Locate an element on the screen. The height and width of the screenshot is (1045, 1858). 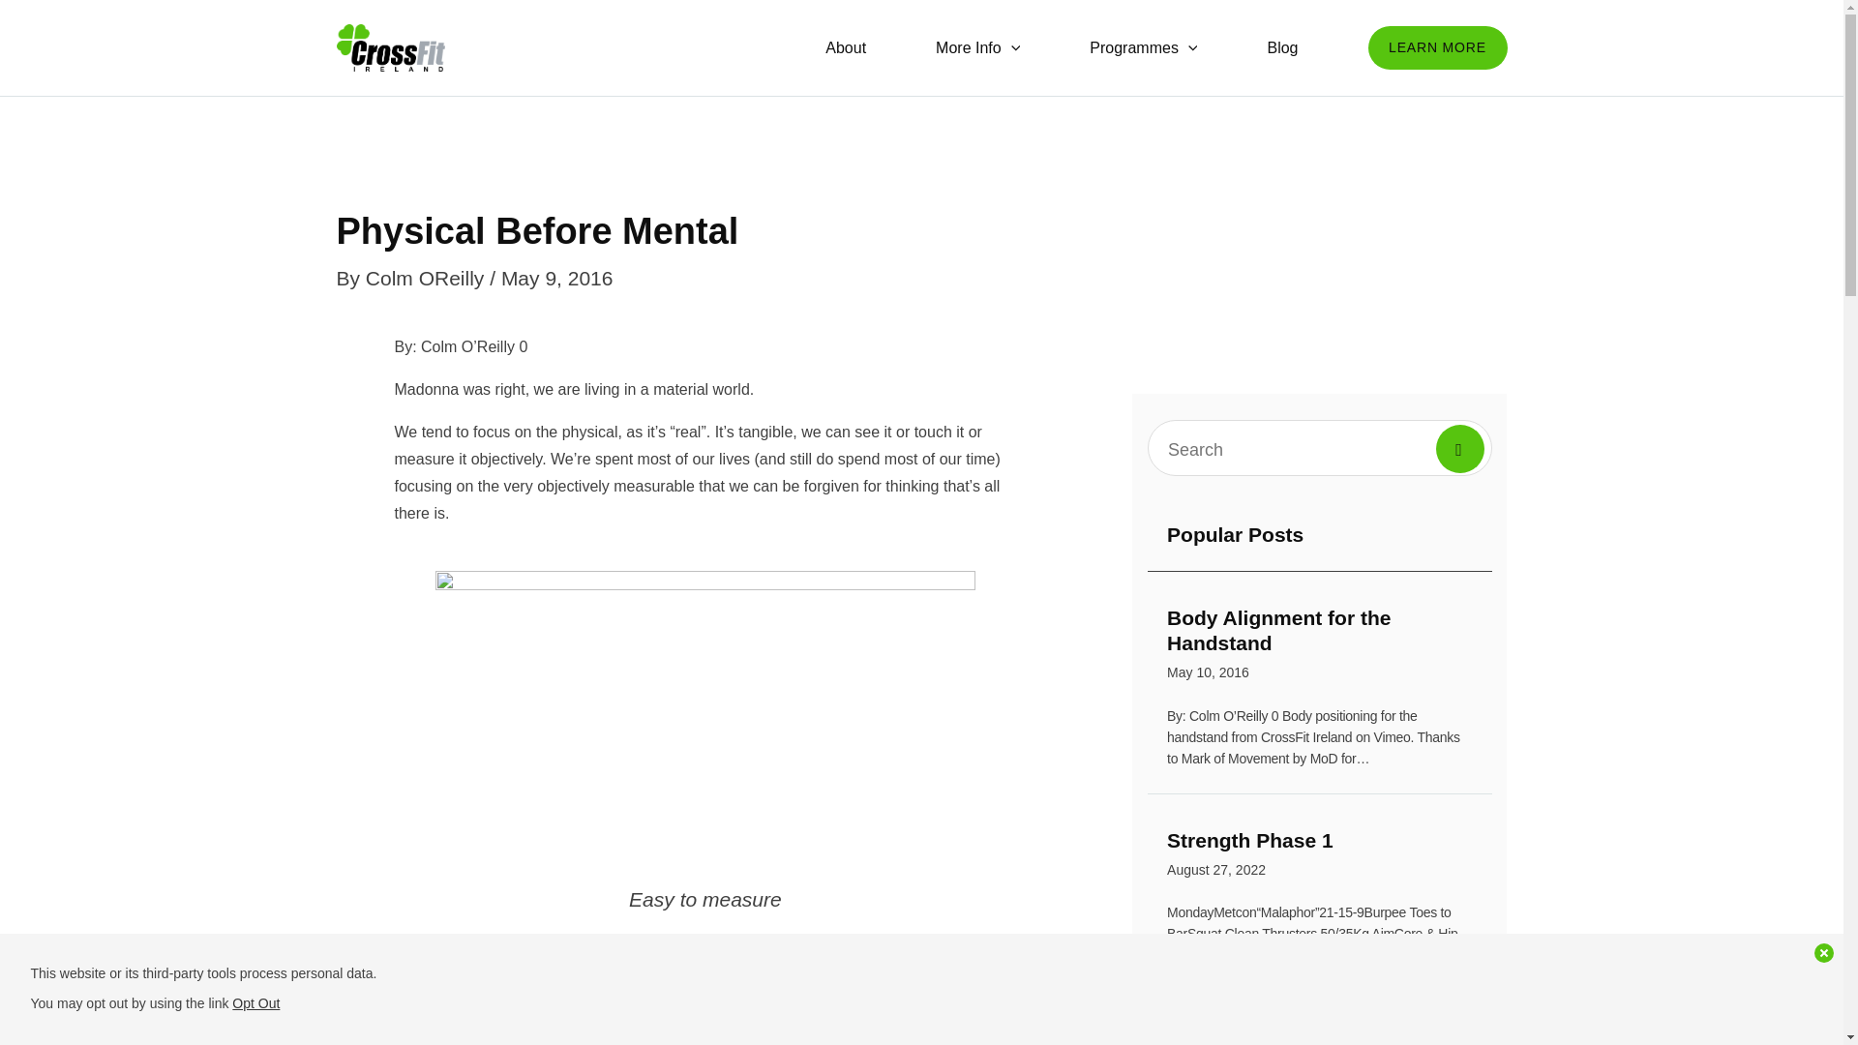
Colm OReilly is located at coordinates (428, 279).